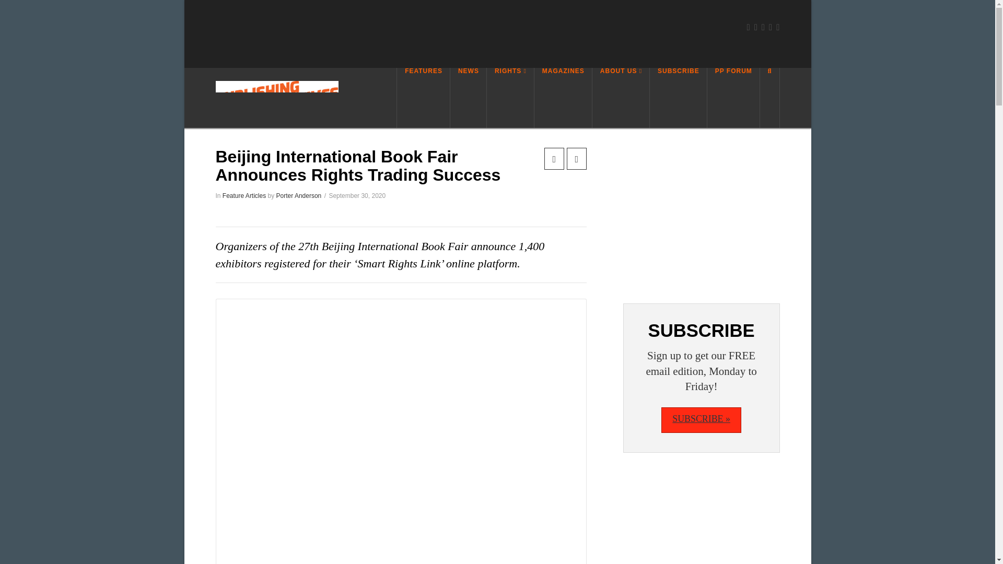 This screenshot has width=1003, height=564. I want to click on Porter Anderson, so click(299, 196).